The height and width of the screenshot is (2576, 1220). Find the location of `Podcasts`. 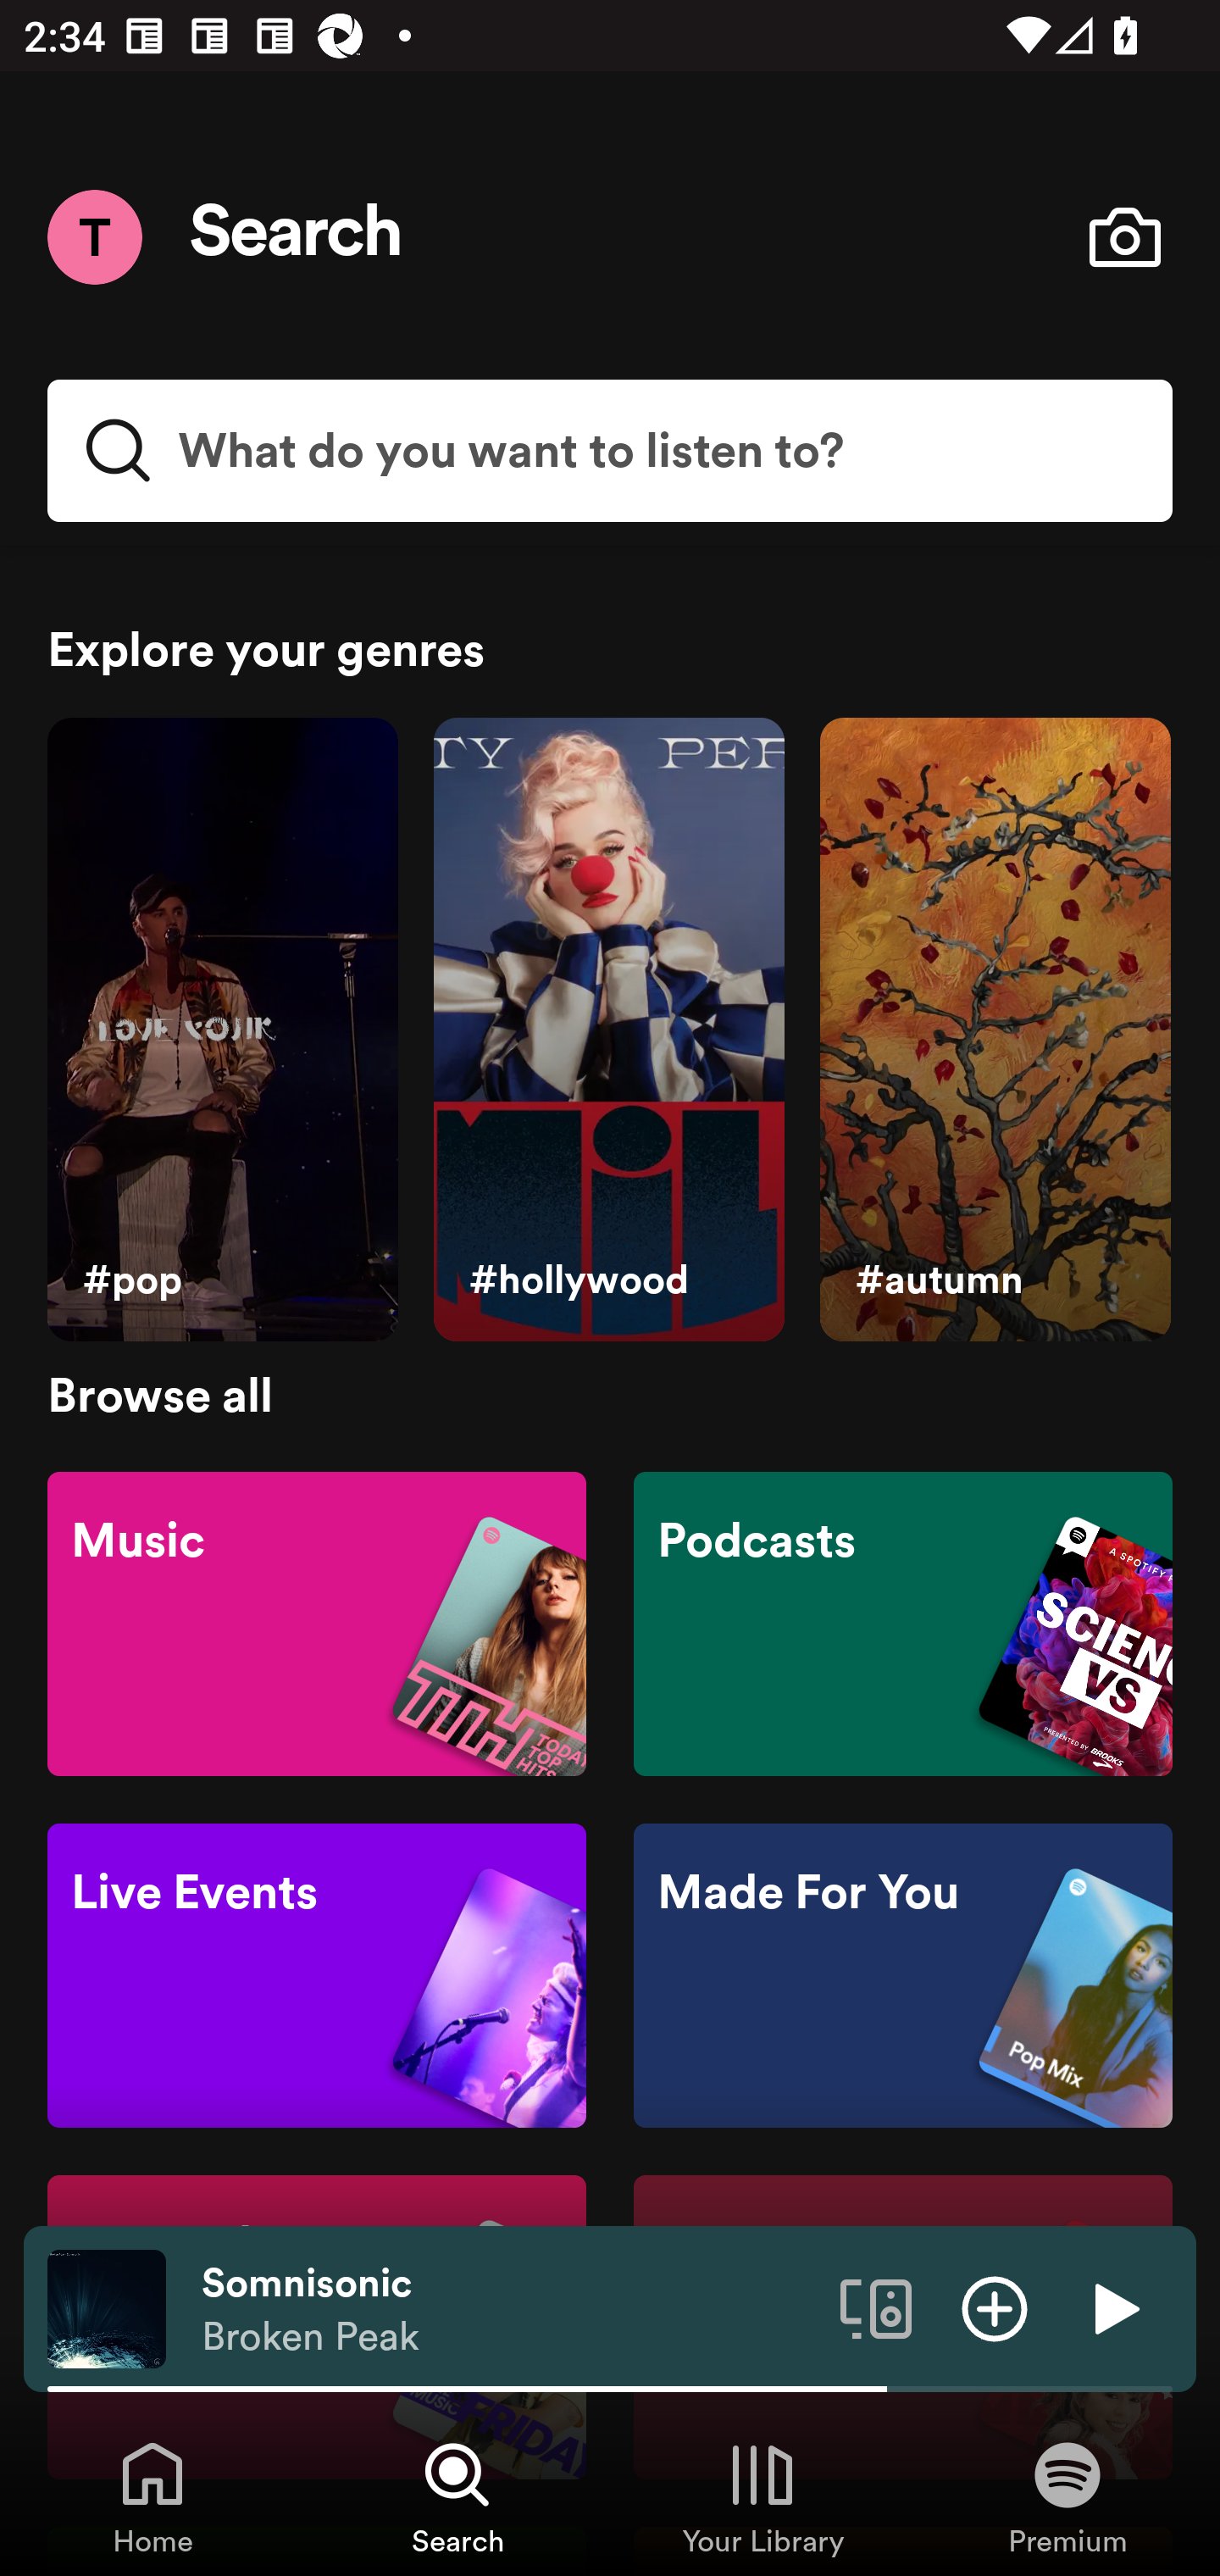

Podcasts is located at coordinates (902, 1622).